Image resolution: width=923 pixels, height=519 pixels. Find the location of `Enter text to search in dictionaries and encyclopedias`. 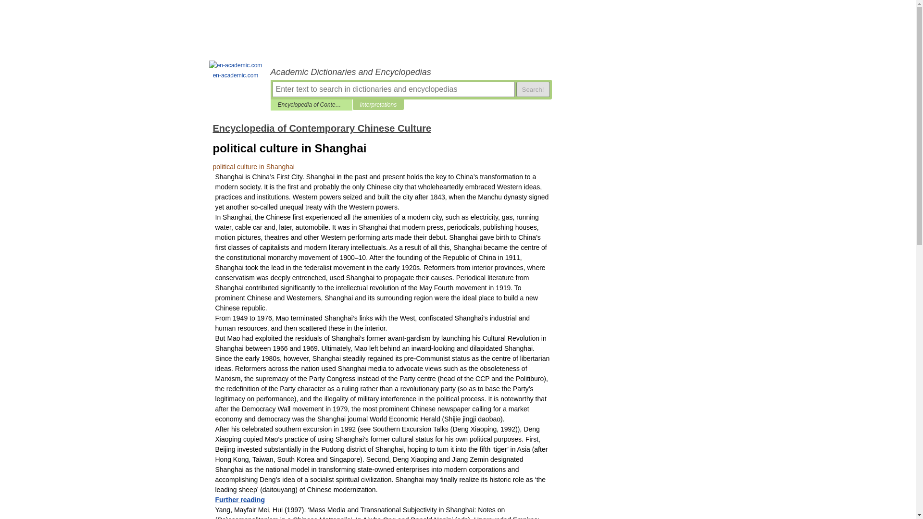

Enter text to search in dictionaries and encyclopedias is located at coordinates (393, 89).